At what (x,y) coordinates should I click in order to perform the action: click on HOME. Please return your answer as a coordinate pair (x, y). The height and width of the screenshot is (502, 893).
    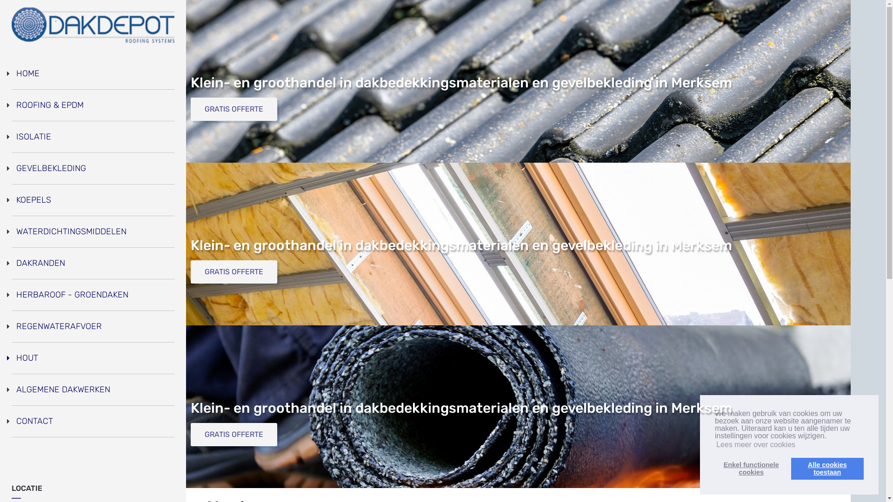
    Looking at the image, I should click on (28, 73).